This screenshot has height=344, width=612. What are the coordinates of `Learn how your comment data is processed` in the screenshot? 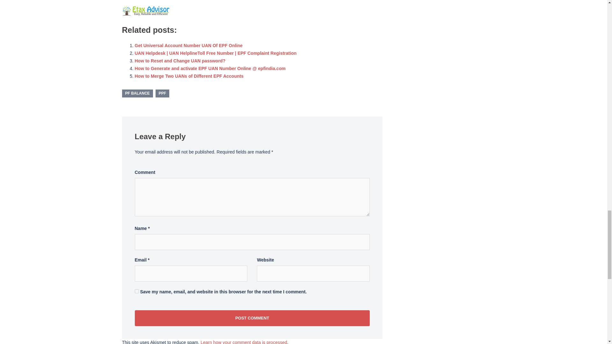 It's located at (244, 342).